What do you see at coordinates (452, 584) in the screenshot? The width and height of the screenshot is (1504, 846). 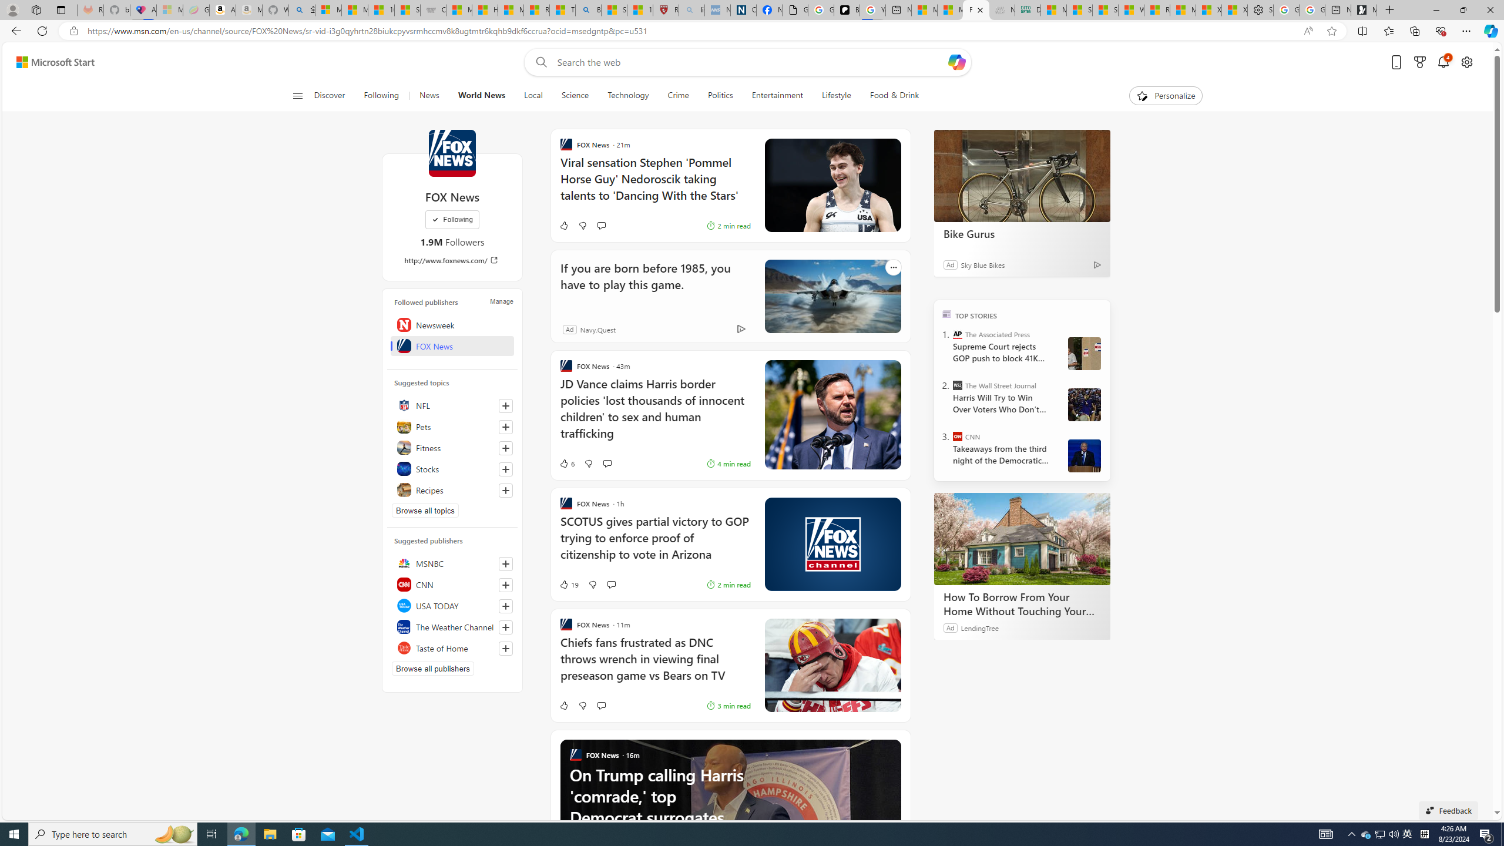 I see `CNN` at bounding box center [452, 584].